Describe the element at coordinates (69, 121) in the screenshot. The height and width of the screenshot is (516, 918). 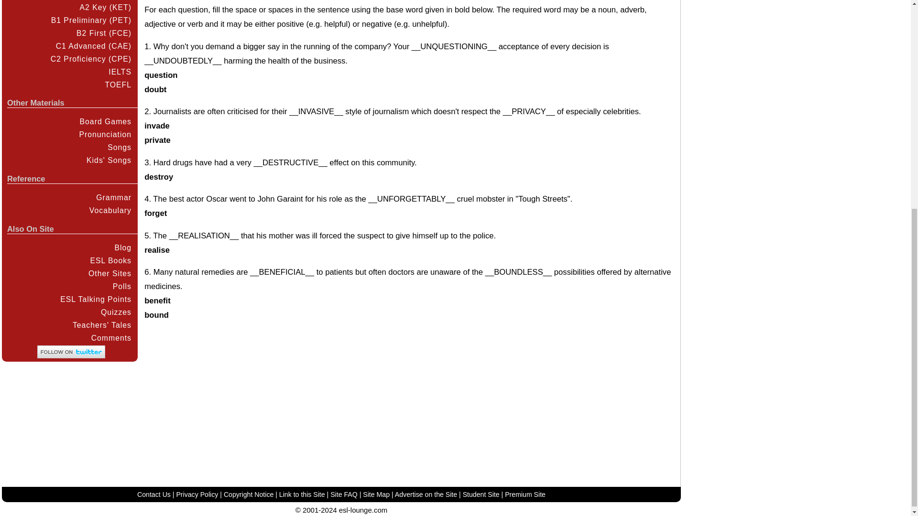
I see `Board Games` at that location.